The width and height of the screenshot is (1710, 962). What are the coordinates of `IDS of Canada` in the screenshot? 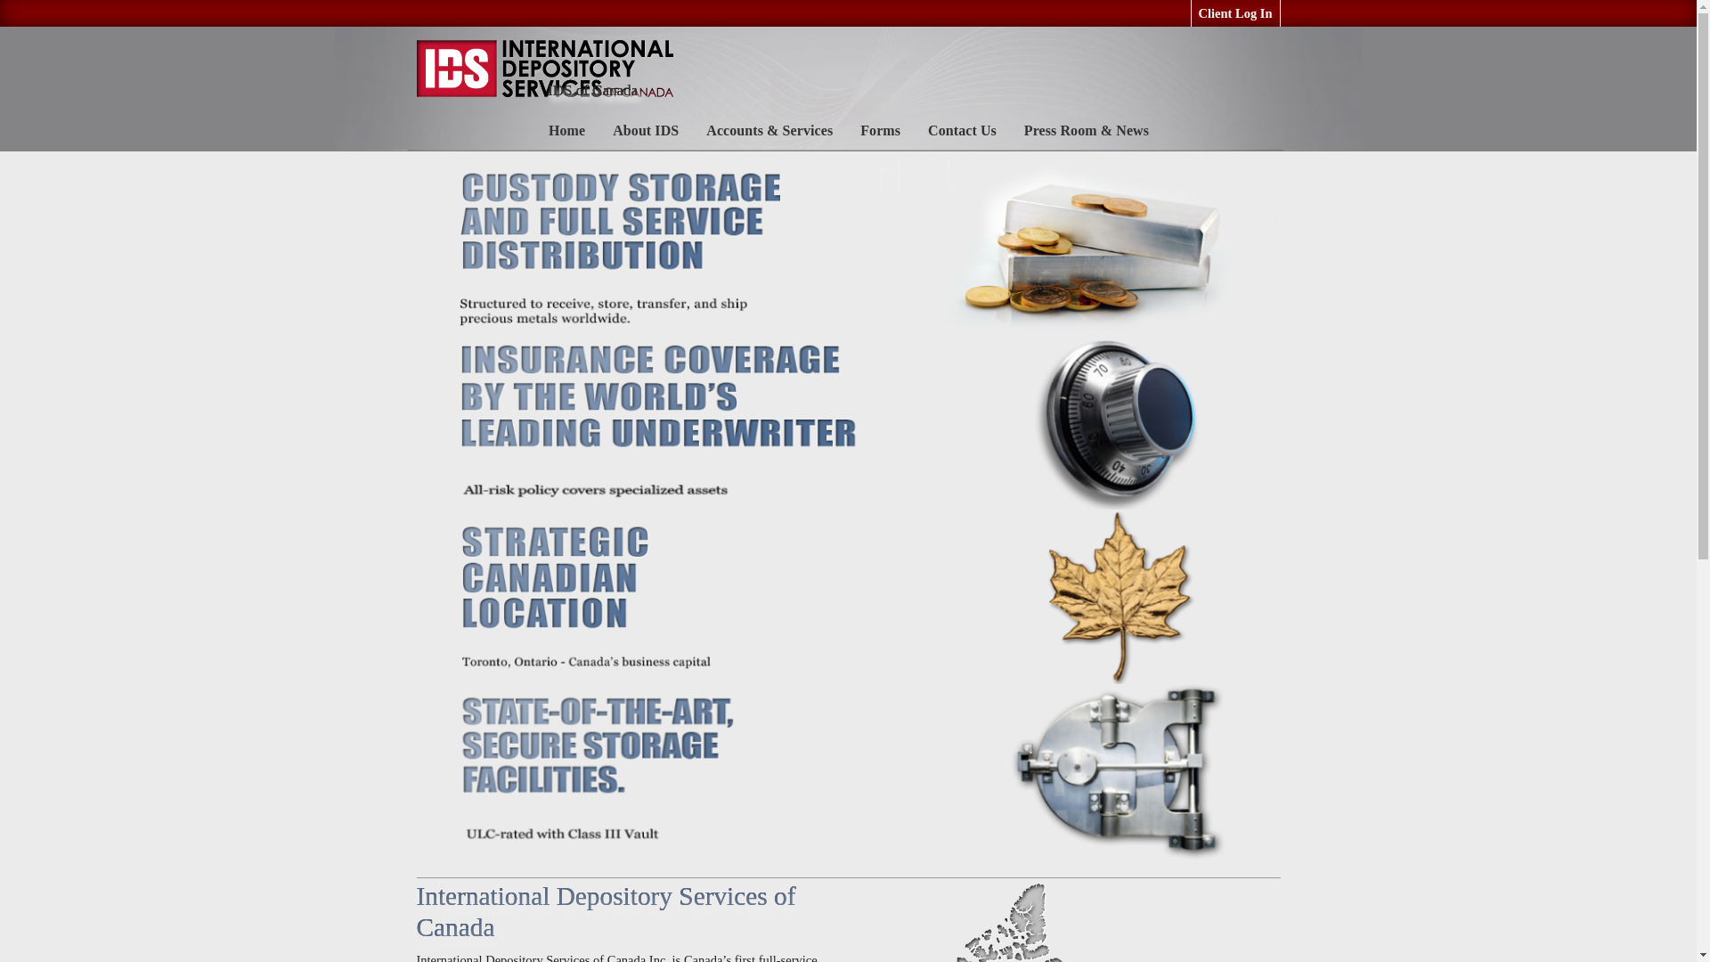 It's located at (592, 90).